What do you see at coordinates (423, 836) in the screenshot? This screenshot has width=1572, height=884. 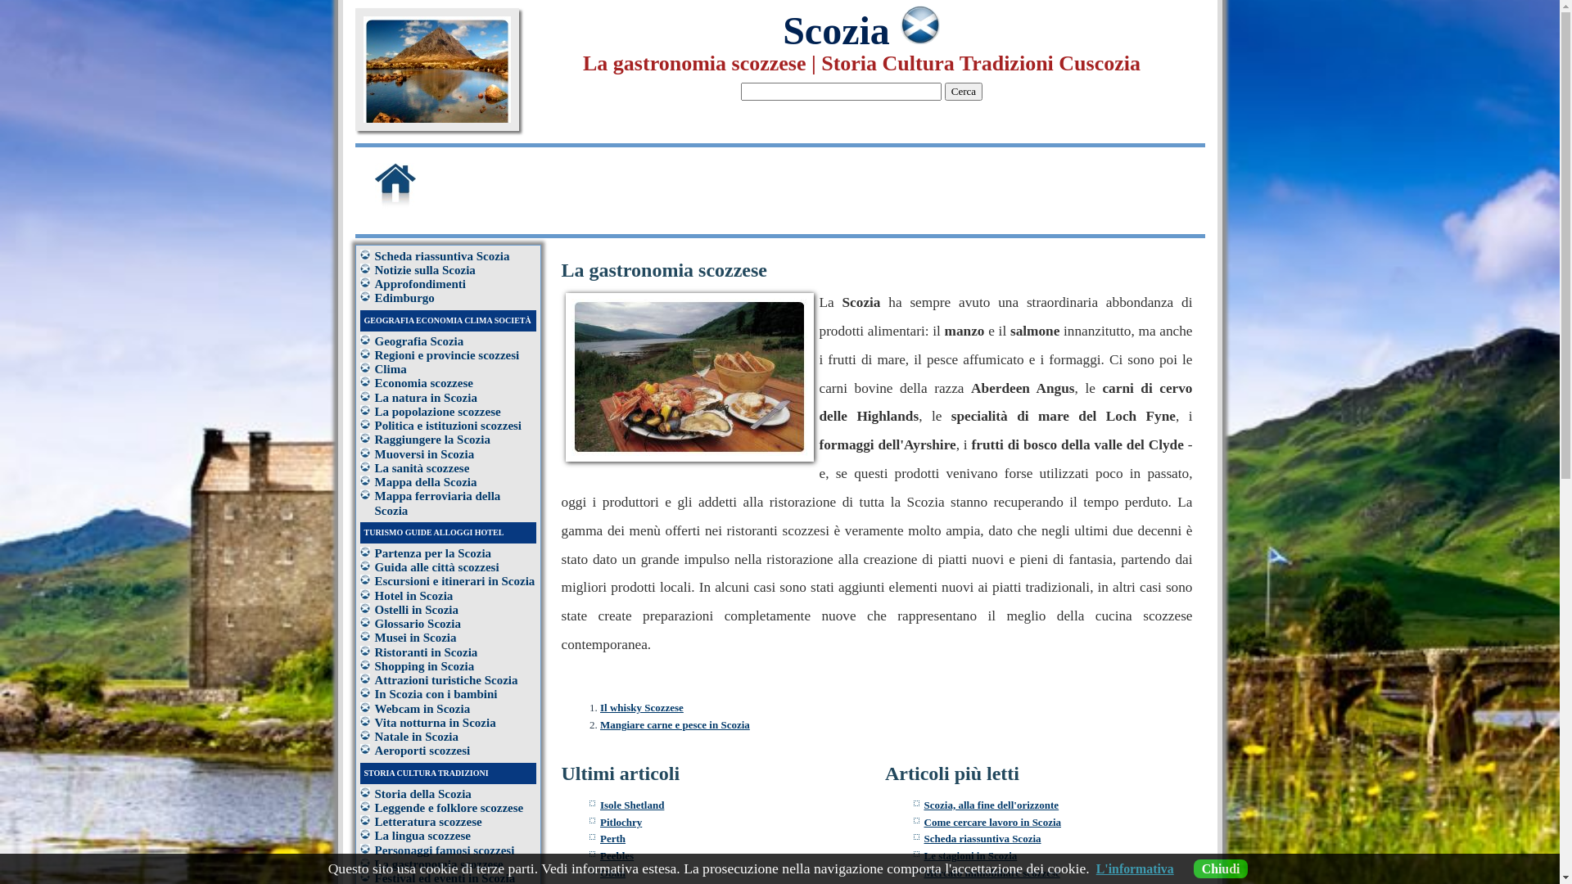 I see `La lingua scozzese` at bounding box center [423, 836].